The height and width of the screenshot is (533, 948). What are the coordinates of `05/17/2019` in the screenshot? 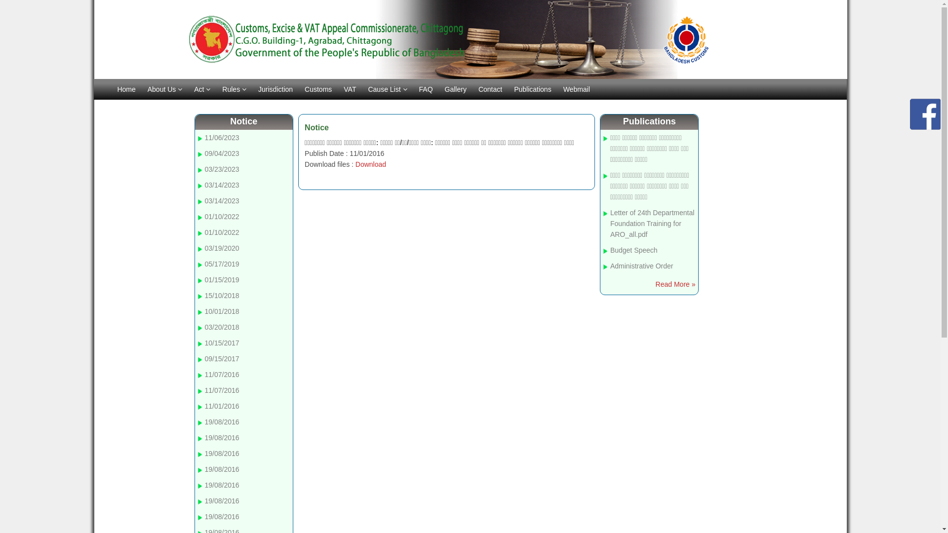 It's located at (222, 264).